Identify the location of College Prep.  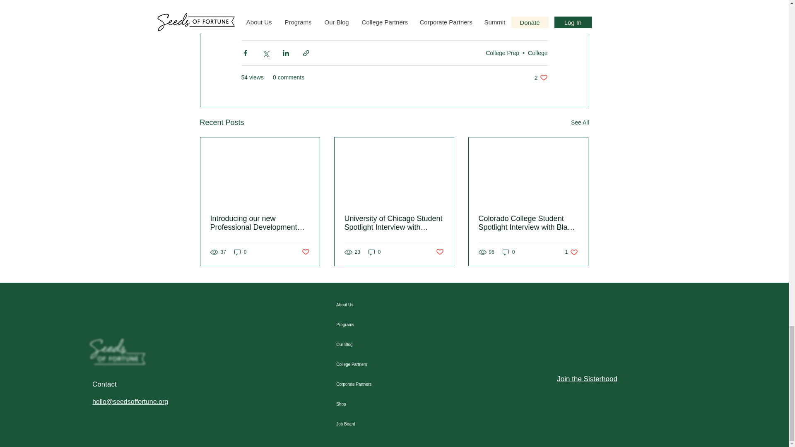
(118, 351).